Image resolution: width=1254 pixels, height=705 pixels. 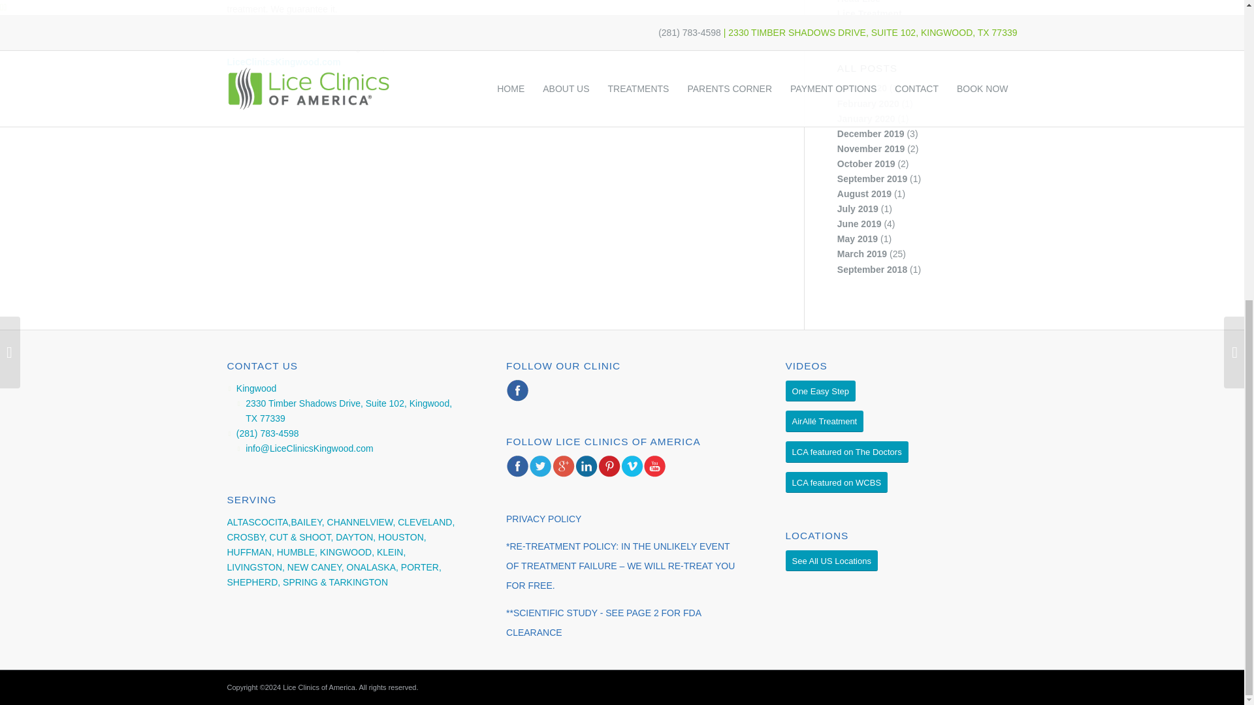 I want to click on February 2020, so click(x=868, y=104).